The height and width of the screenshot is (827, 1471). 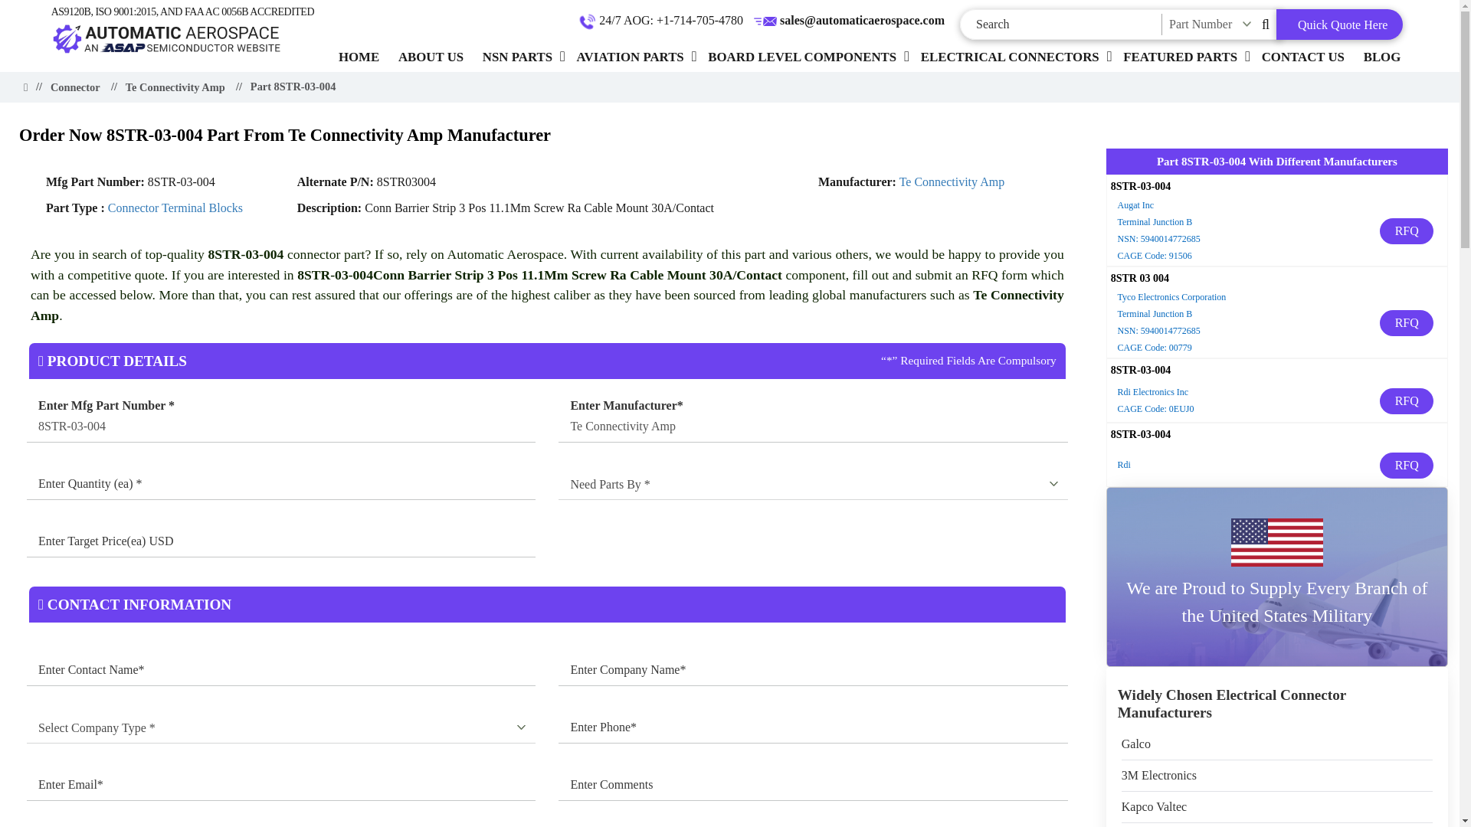 What do you see at coordinates (1135, 744) in the screenshot?
I see `Galco` at bounding box center [1135, 744].